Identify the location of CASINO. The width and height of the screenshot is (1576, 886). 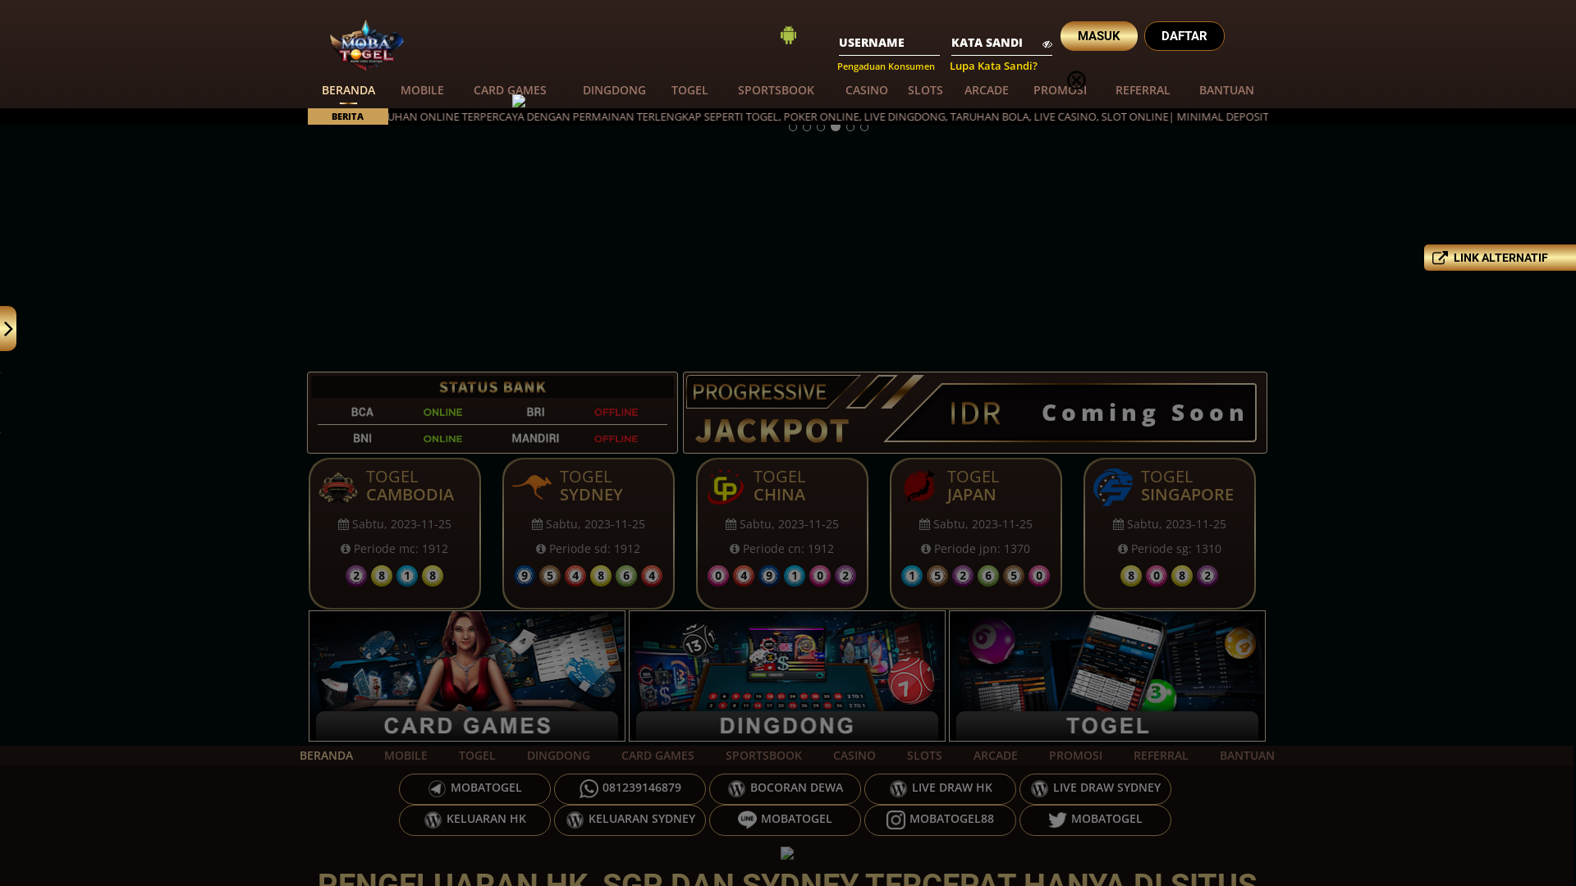
(867, 91).